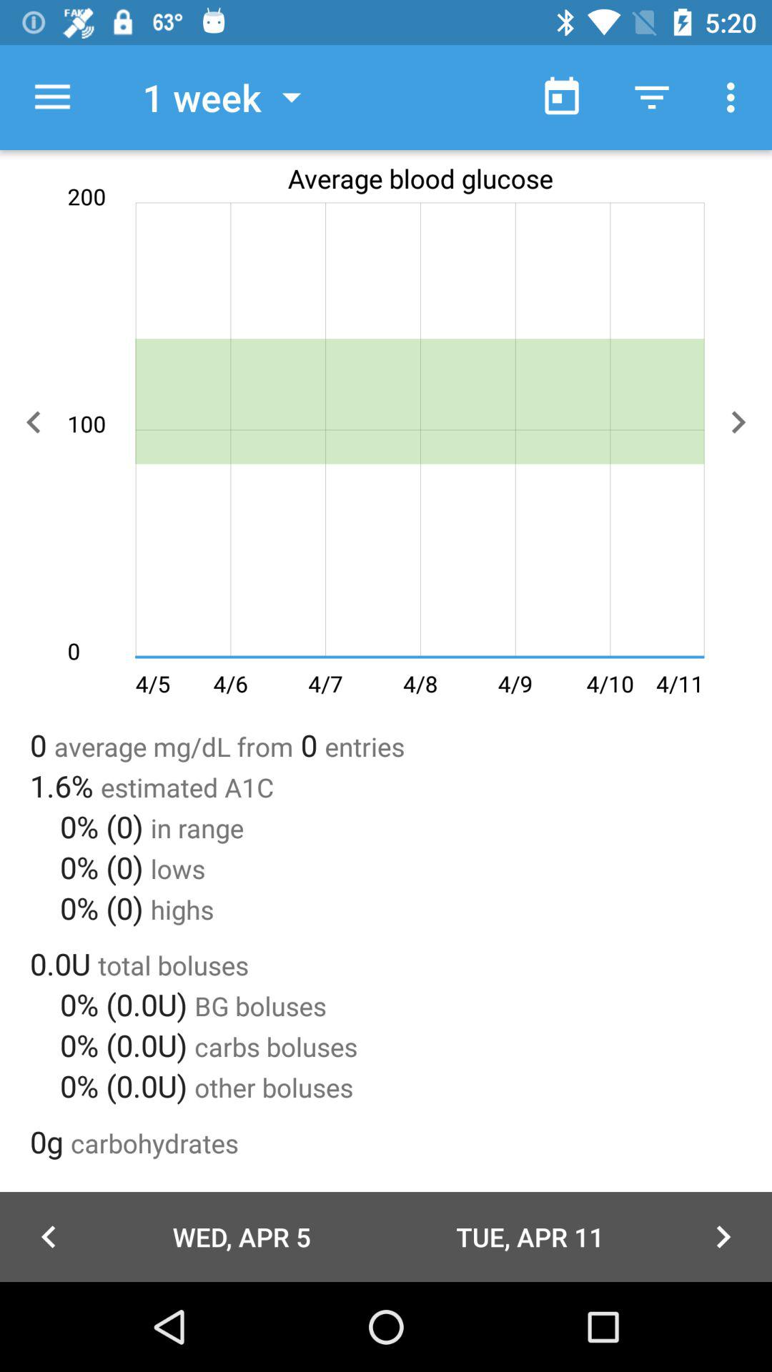 The image size is (772, 1372). I want to click on turn off item next to the 1 week icon, so click(52, 97).